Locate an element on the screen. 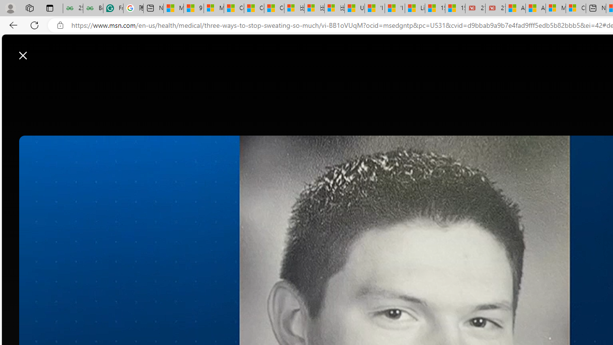  Personal Profile is located at coordinates (10, 8).